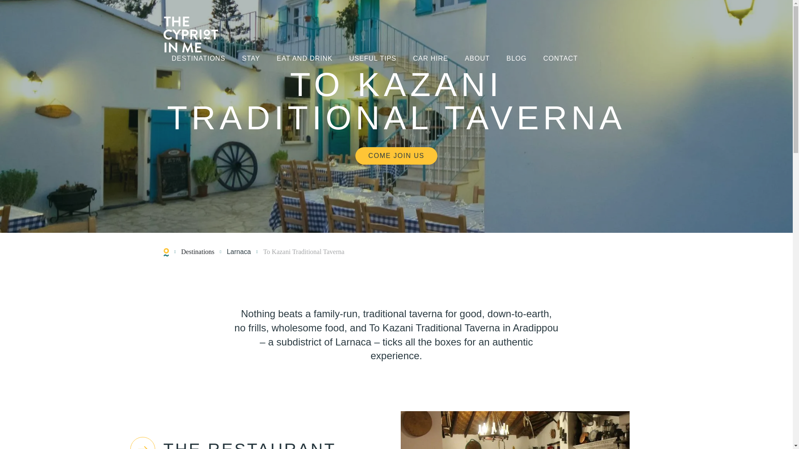 The width and height of the screenshot is (799, 449). I want to click on DESTINATIONS, so click(198, 59).